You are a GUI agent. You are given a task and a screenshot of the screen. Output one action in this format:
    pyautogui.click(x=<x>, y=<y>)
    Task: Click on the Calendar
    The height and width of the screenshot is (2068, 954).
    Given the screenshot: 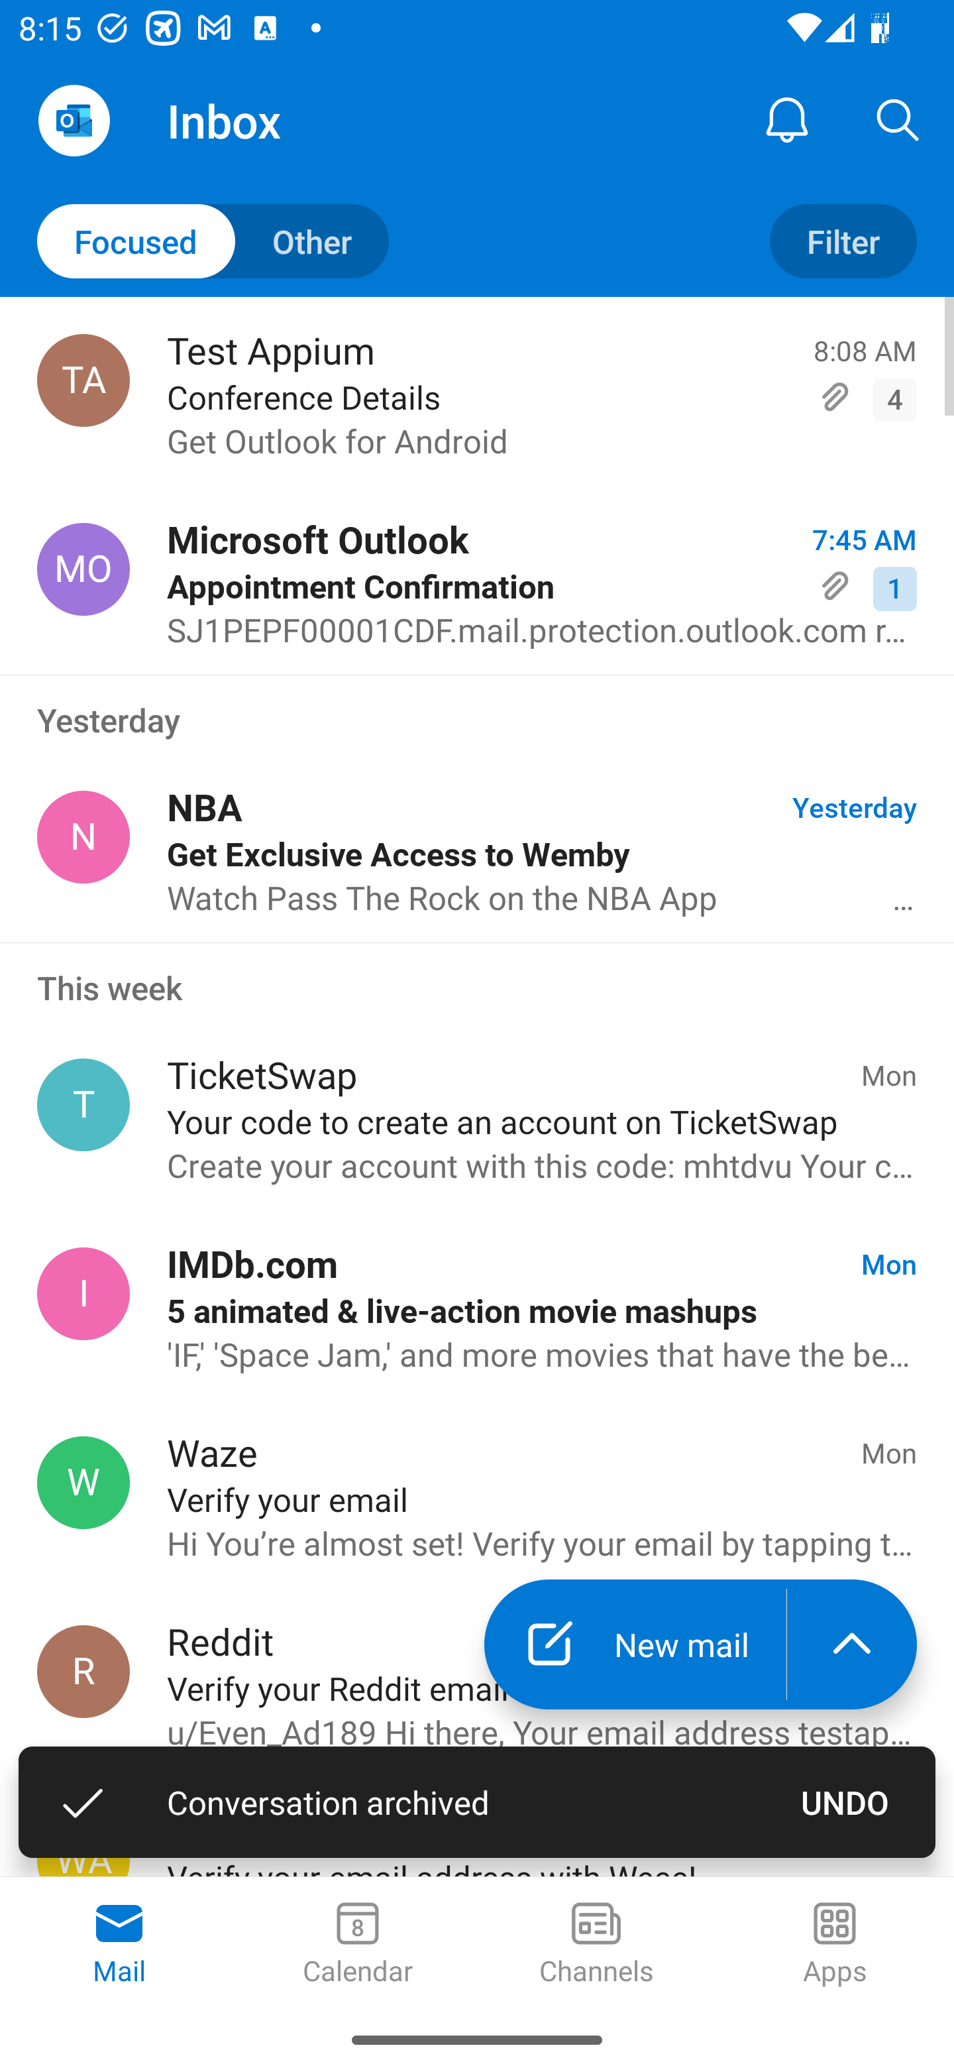 What is the action you would take?
    pyautogui.click(x=358, y=1945)
    